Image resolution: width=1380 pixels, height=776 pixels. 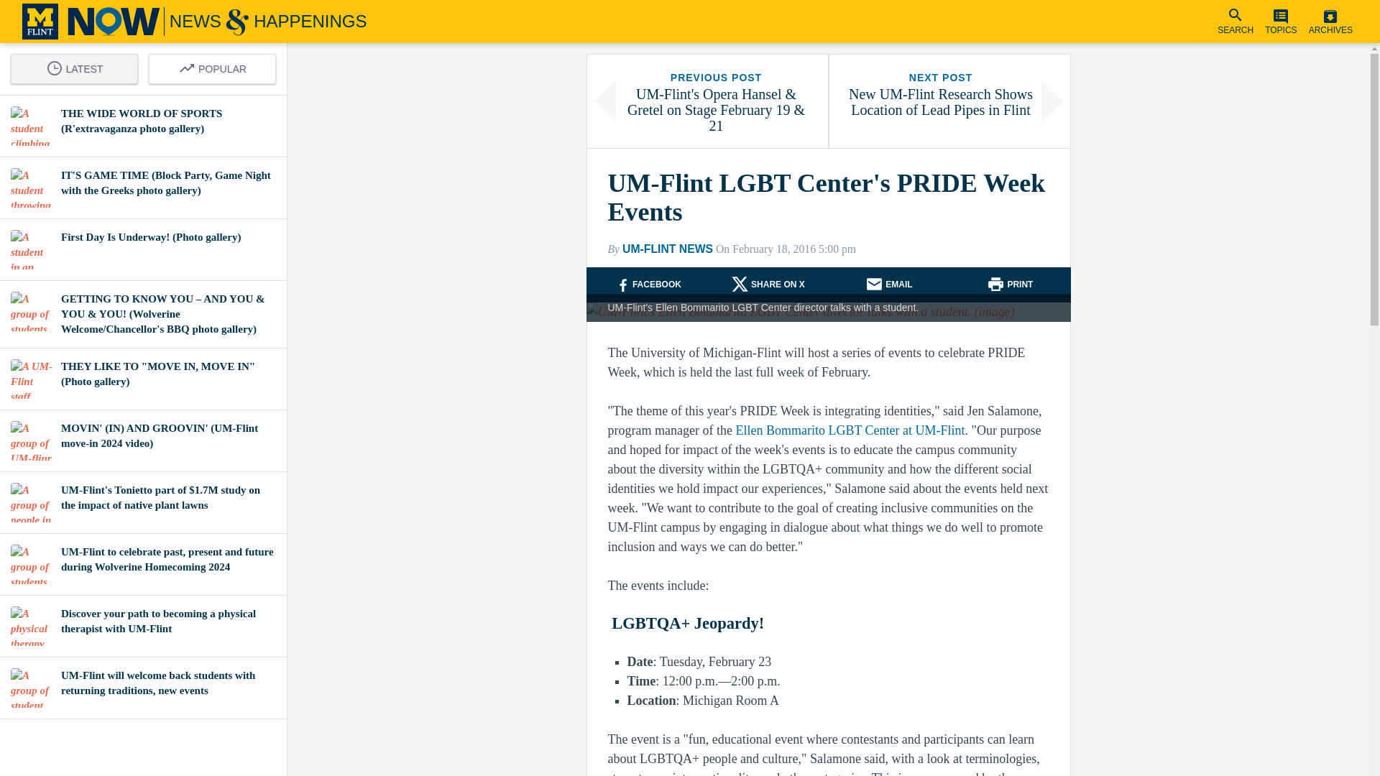 I want to click on Share this on Facebook, so click(x=657, y=285).